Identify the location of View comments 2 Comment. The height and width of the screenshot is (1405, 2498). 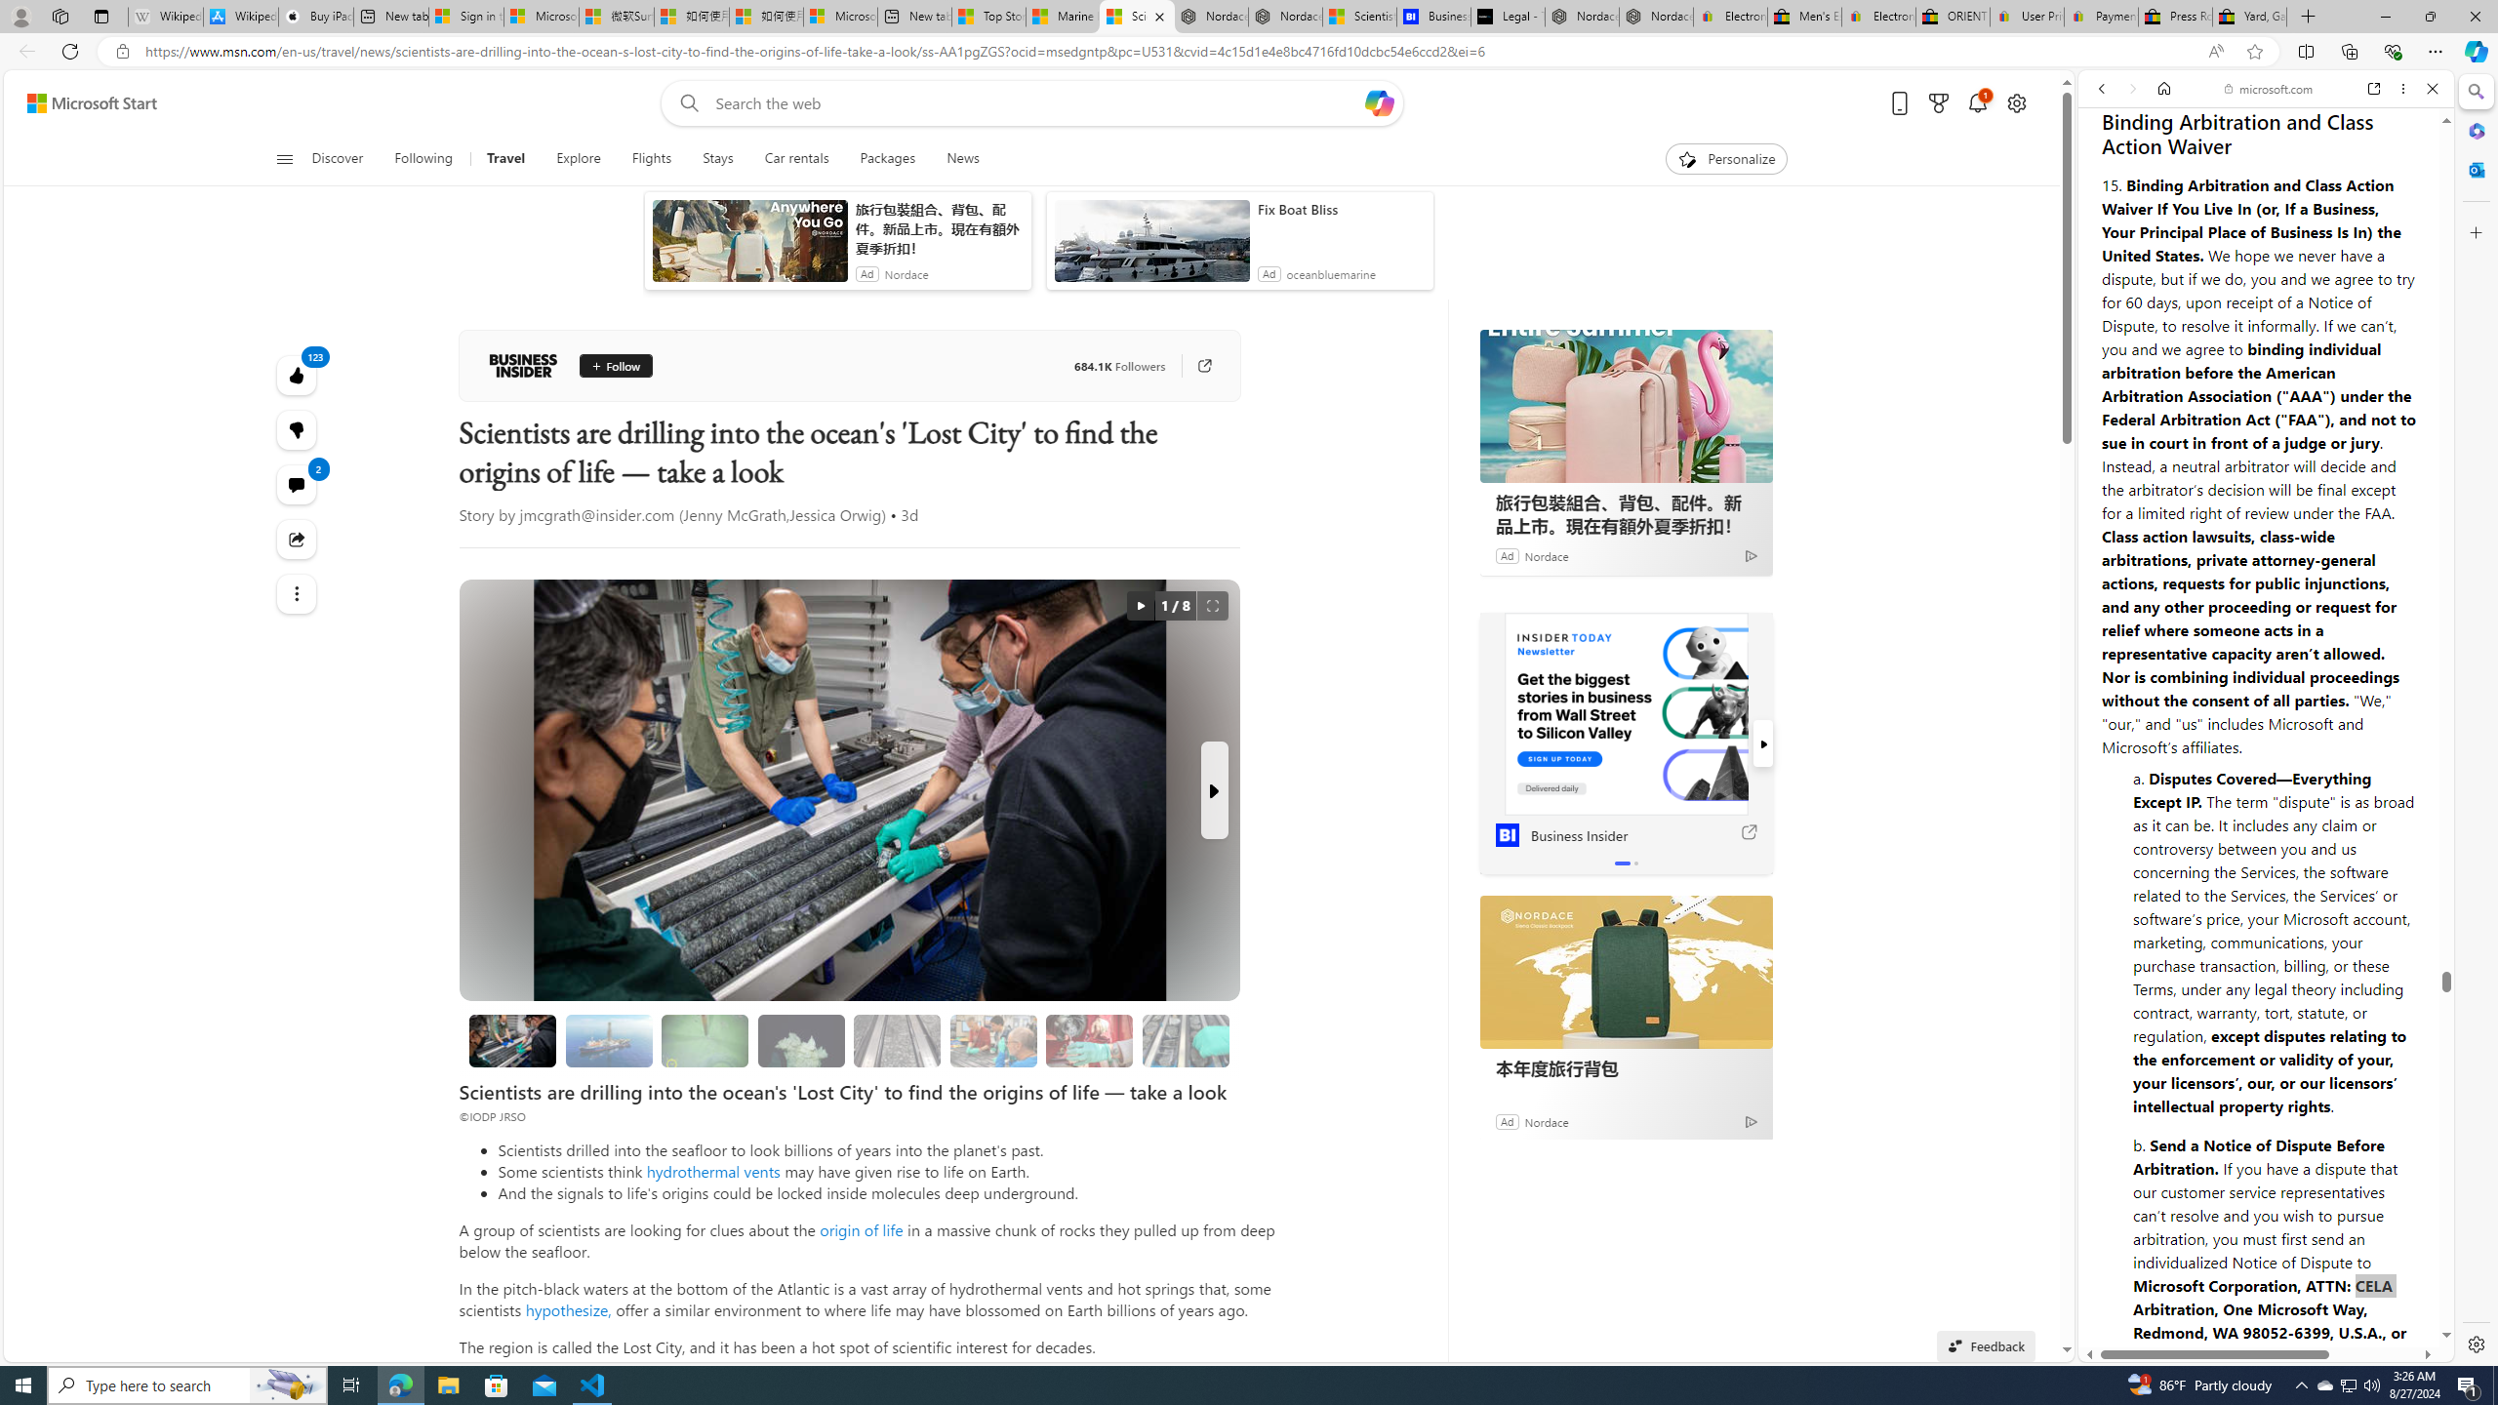
(297, 484).